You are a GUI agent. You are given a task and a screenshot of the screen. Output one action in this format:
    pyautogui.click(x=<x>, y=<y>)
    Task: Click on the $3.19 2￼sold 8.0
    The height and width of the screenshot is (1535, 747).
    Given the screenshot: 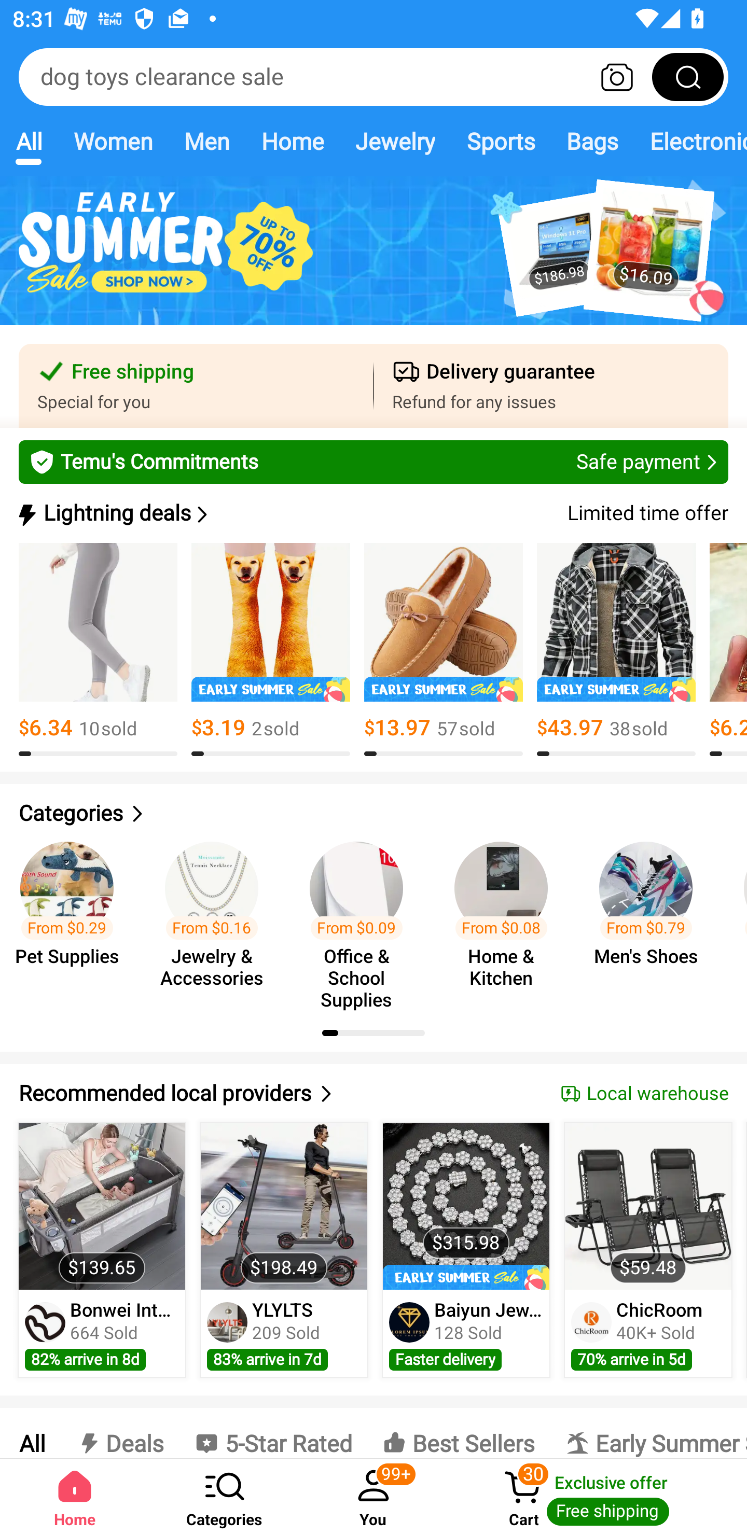 What is the action you would take?
    pyautogui.click(x=271, y=650)
    